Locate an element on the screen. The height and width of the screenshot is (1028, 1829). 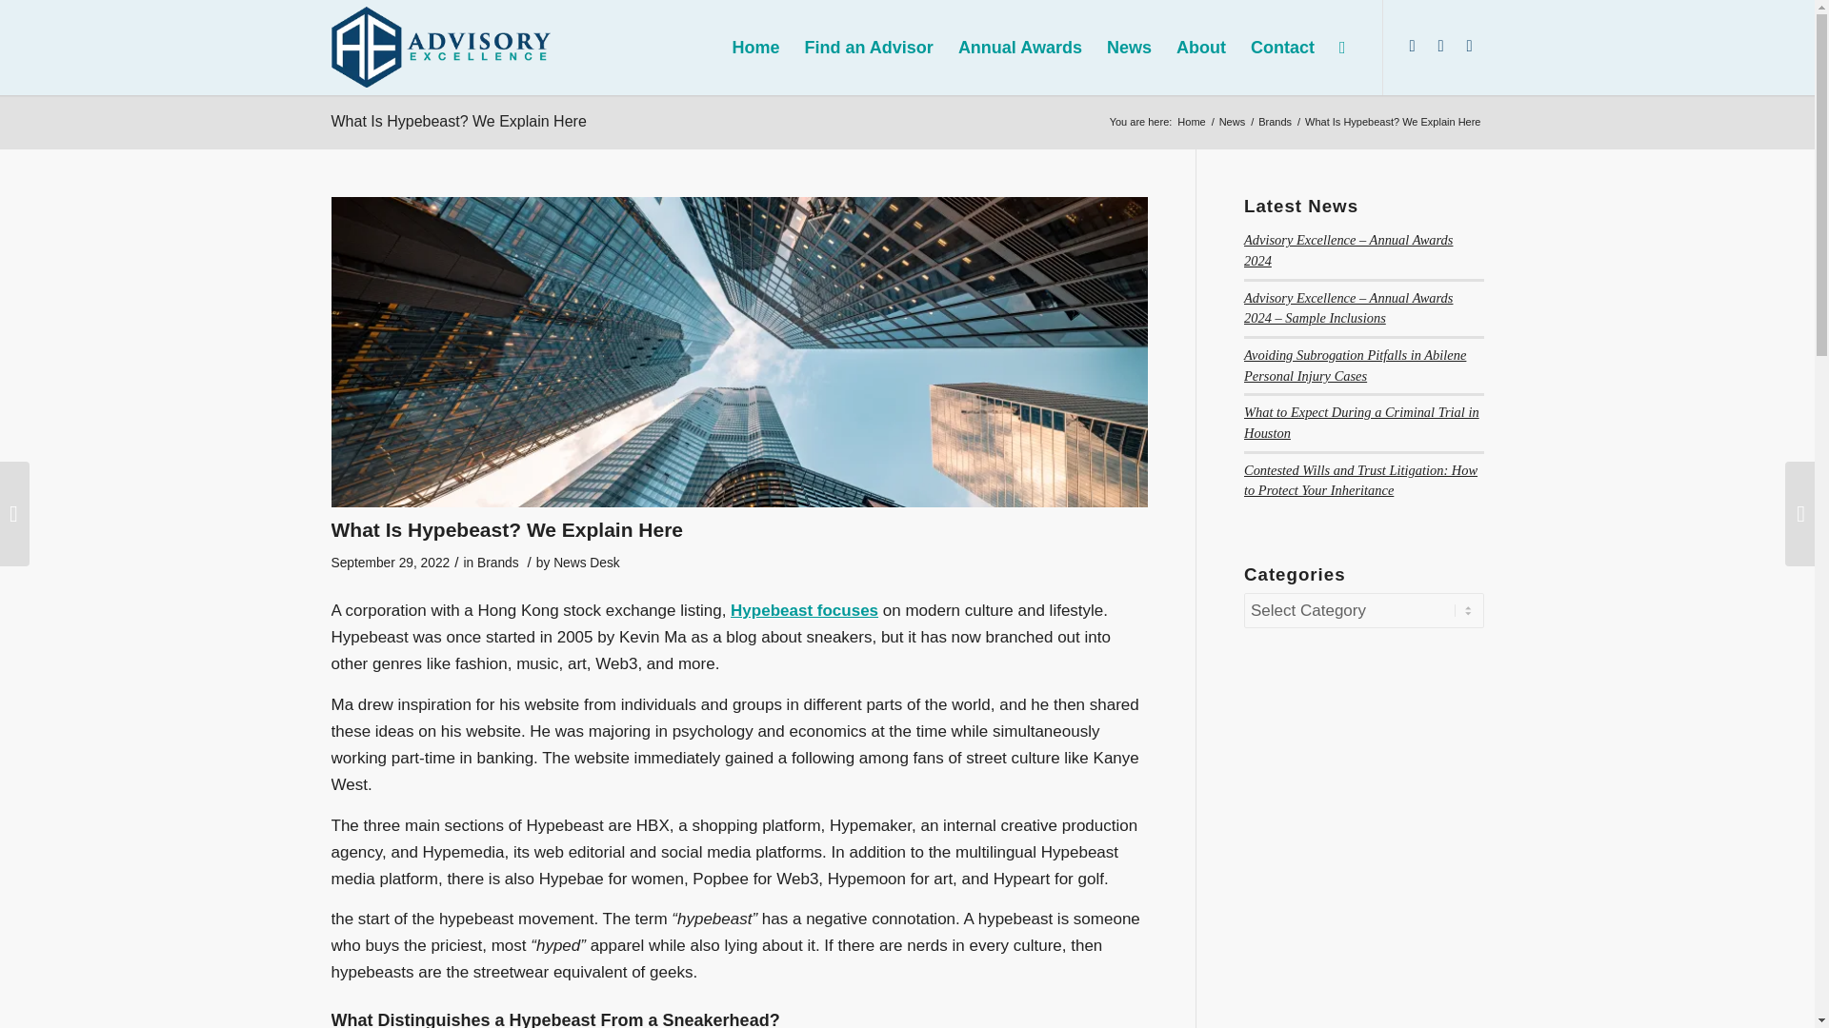
Advisory Excellence is located at coordinates (1191, 122).